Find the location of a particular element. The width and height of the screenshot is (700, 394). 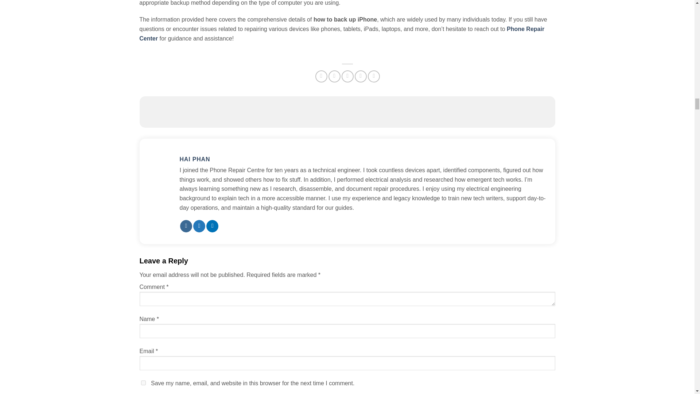

Share on LinkedIn is located at coordinates (374, 76).